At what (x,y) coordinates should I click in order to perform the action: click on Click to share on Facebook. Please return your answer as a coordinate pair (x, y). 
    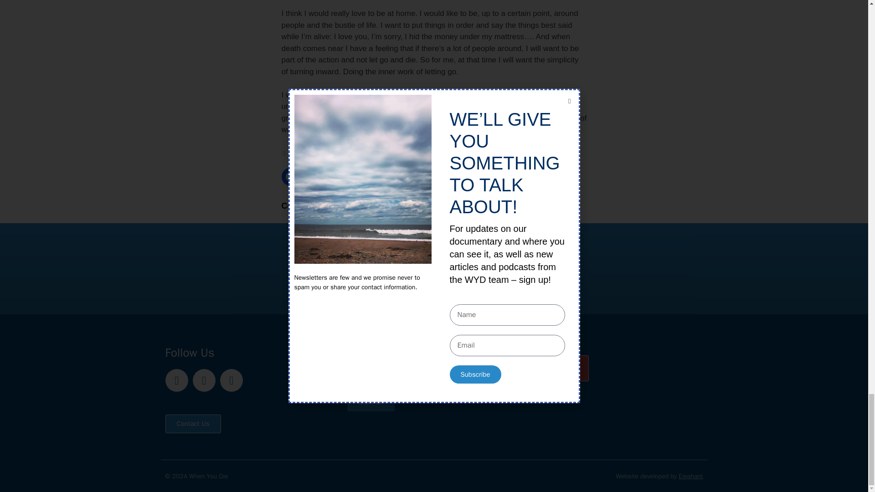
    Looking at the image, I should click on (291, 177).